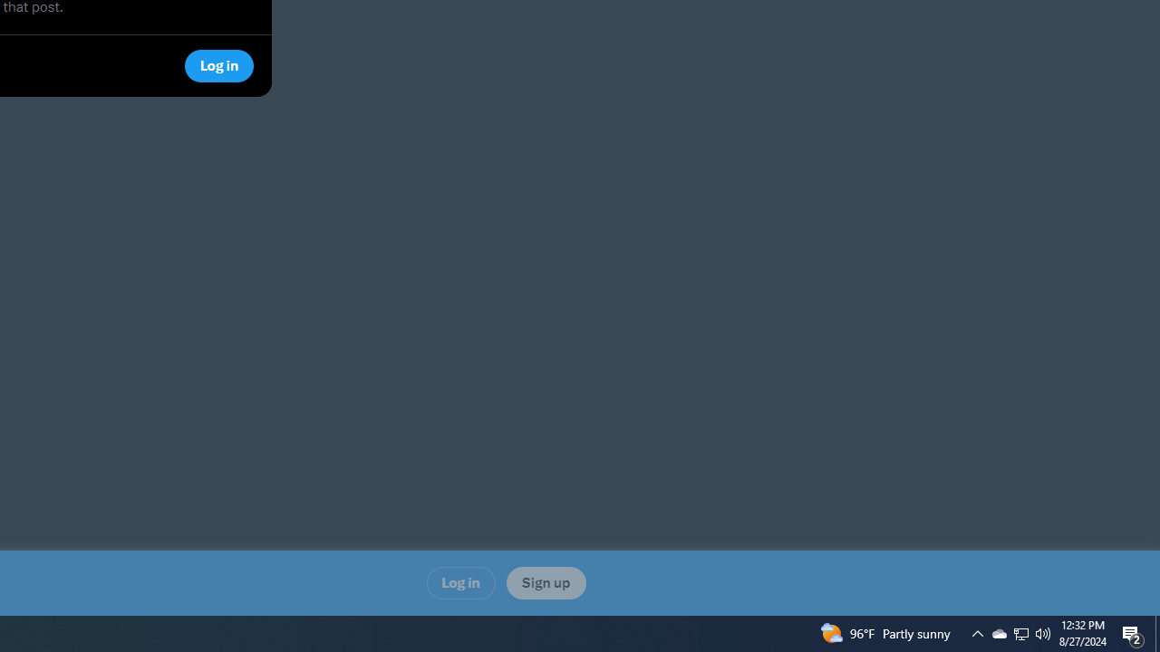 Image resolution: width=1160 pixels, height=652 pixels. I want to click on Log in, so click(460, 582).